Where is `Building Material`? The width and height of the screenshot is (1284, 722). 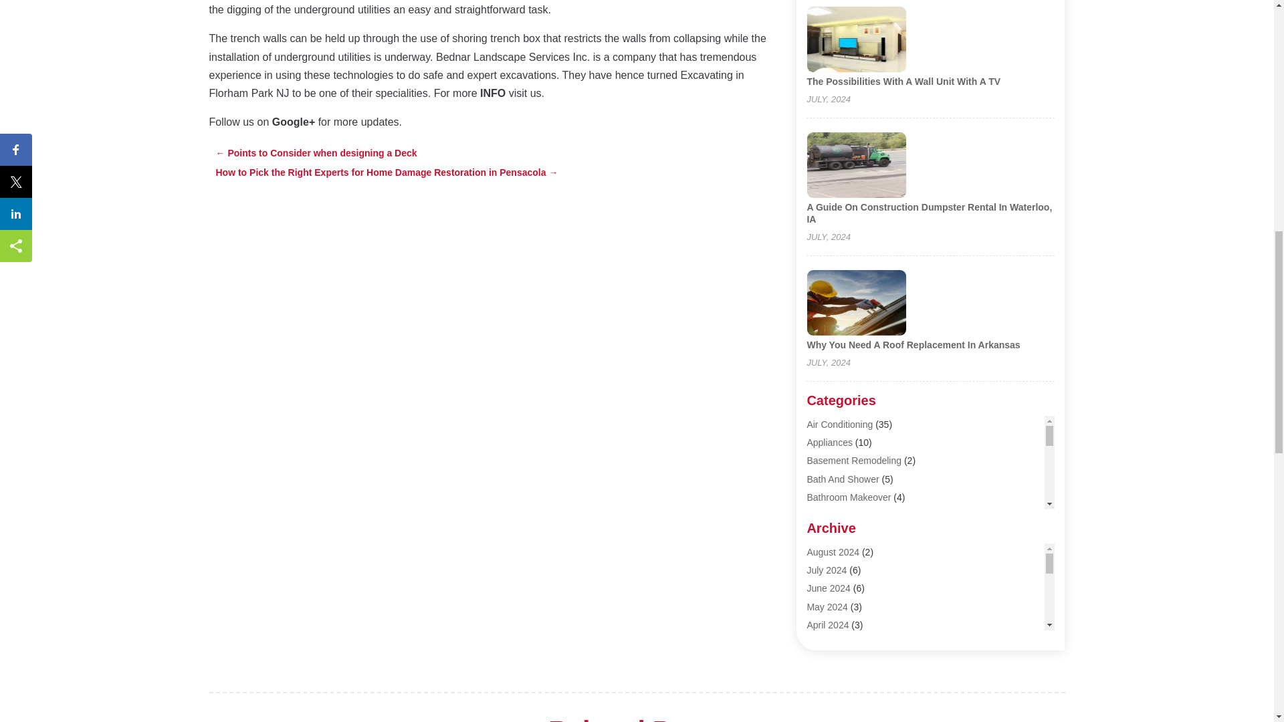
Building Material is located at coordinates (841, 533).